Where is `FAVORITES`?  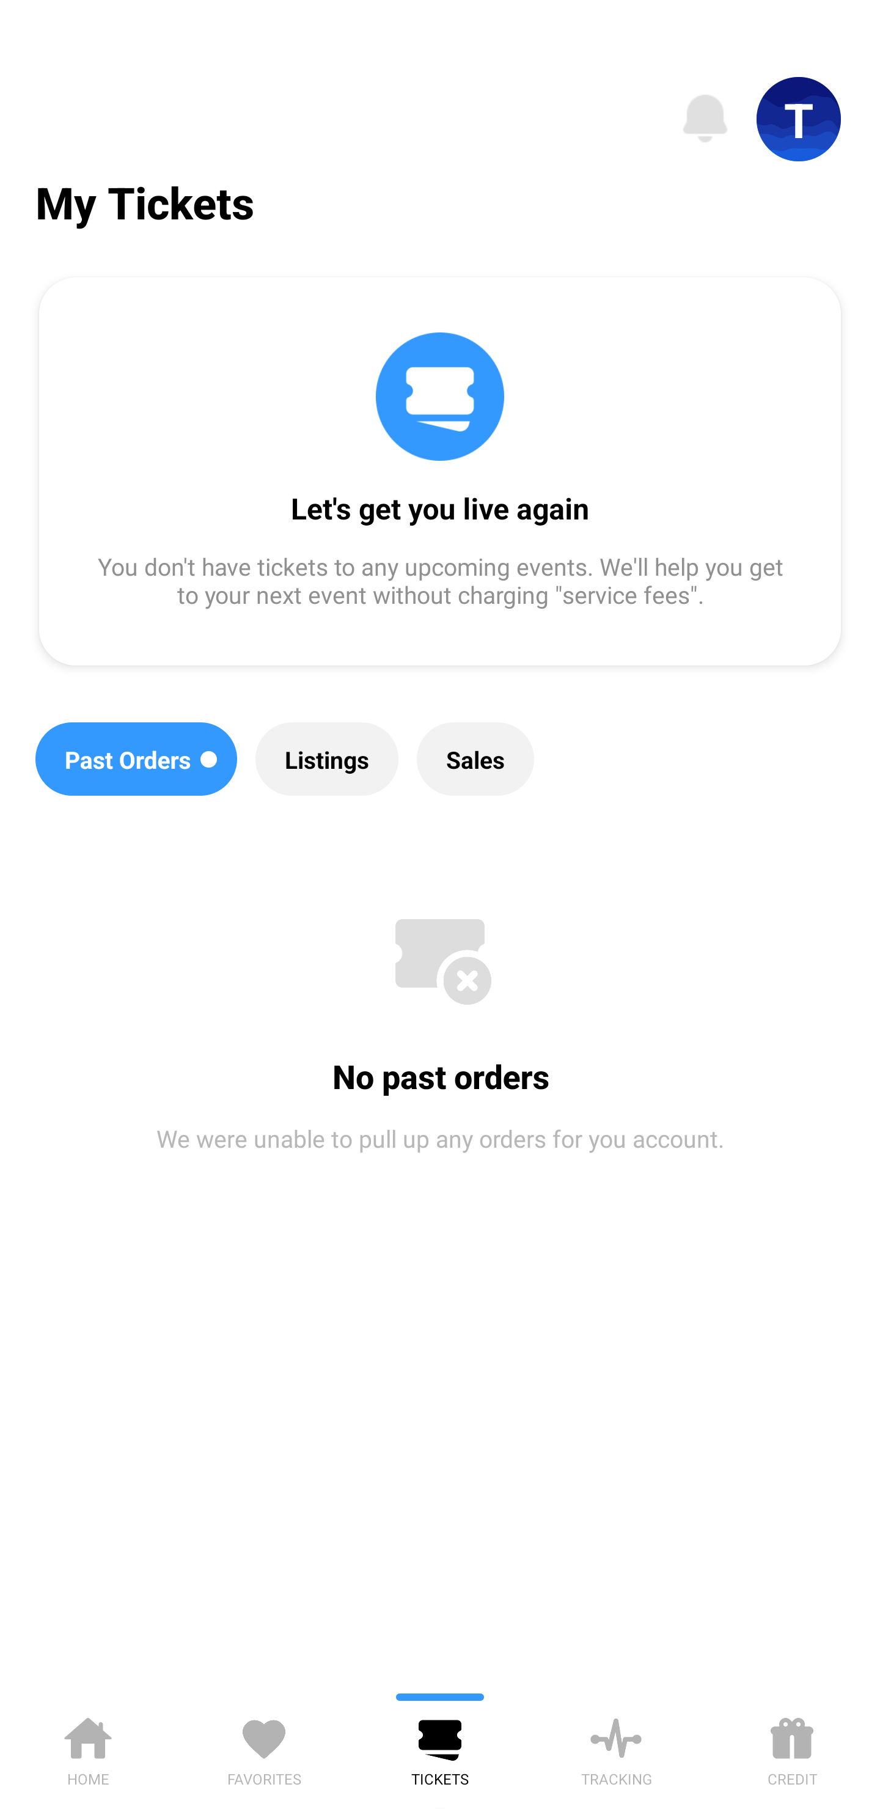 FAVORITES is located at coordinates (264, 1748).